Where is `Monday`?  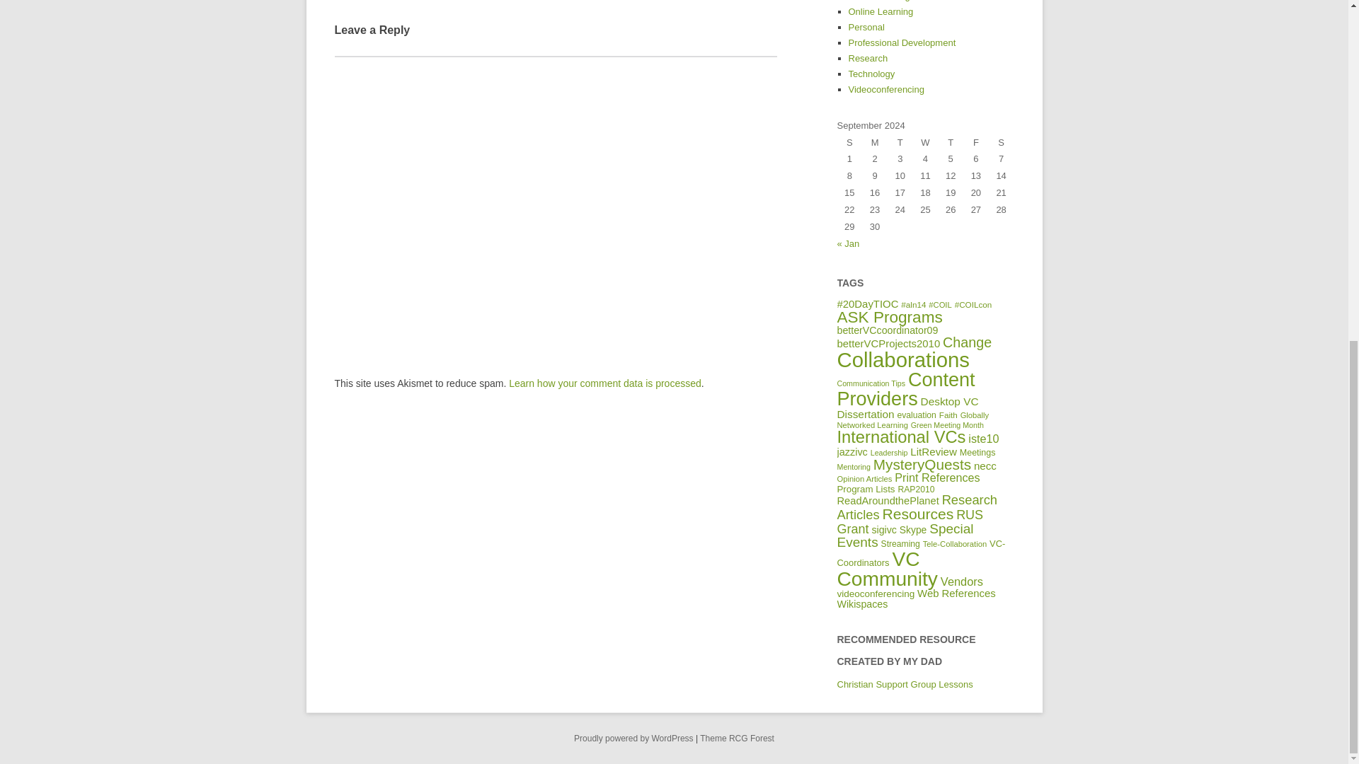
Monday is located at coordinates (874, 143).